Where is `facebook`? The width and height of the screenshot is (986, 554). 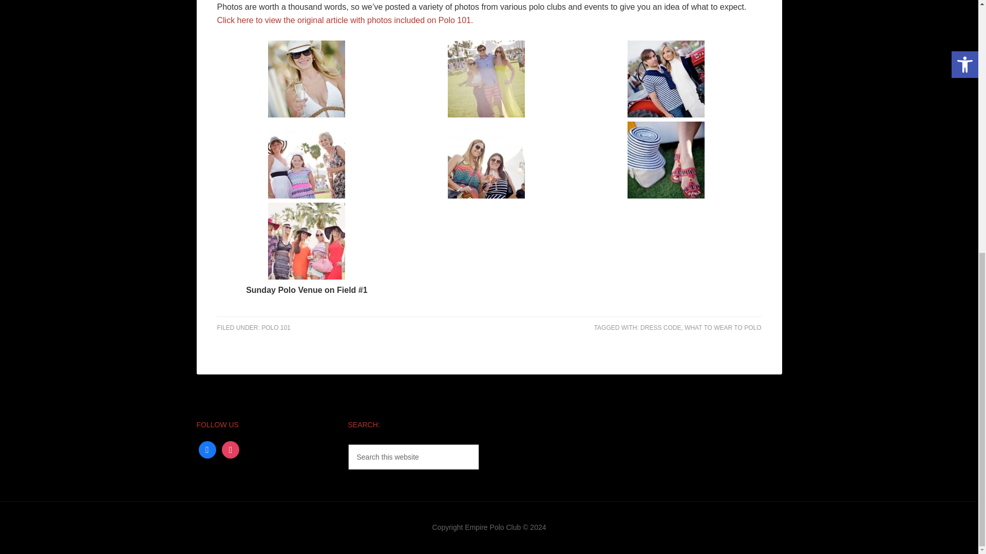 facebook is located at coordinates (206, 449).